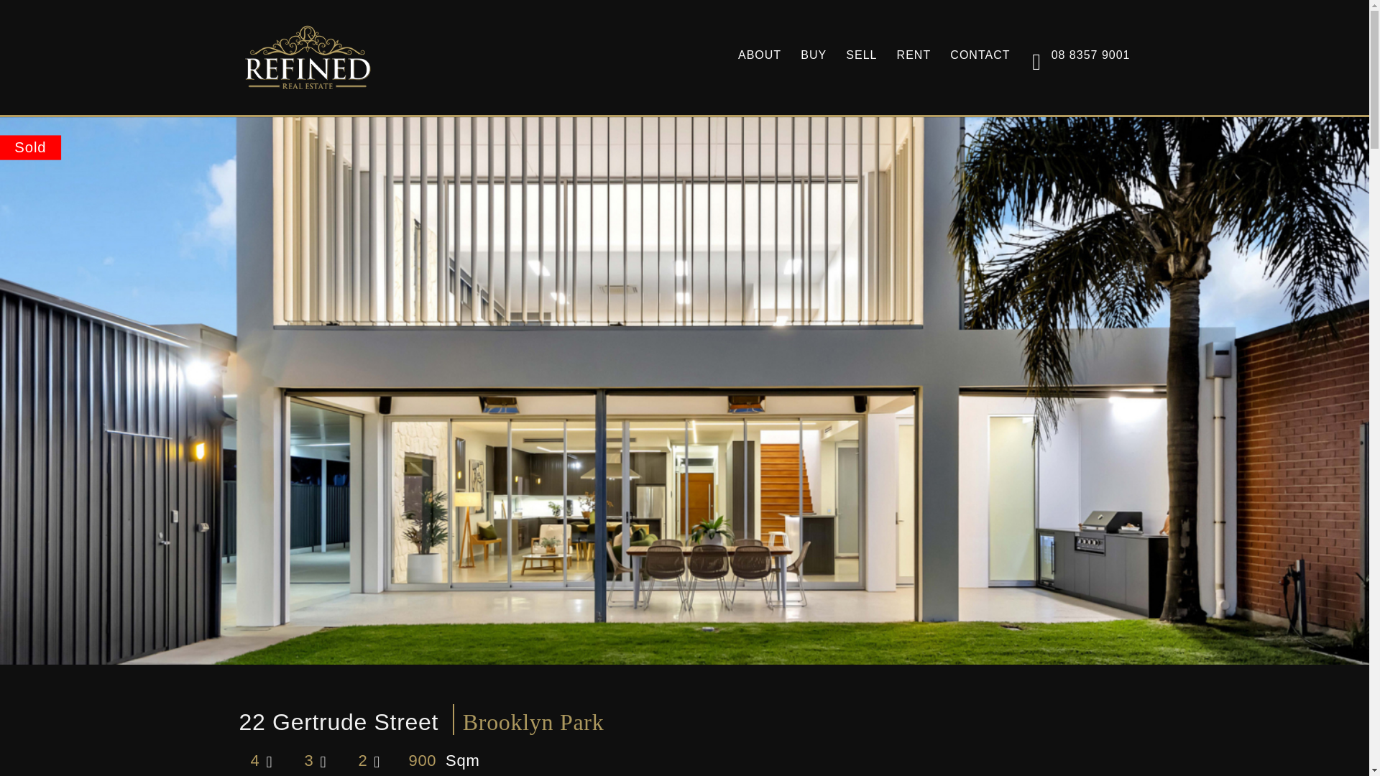 The height and width of the screenshot is (776, 1380). I want to click on SELL, so click(861, 55).